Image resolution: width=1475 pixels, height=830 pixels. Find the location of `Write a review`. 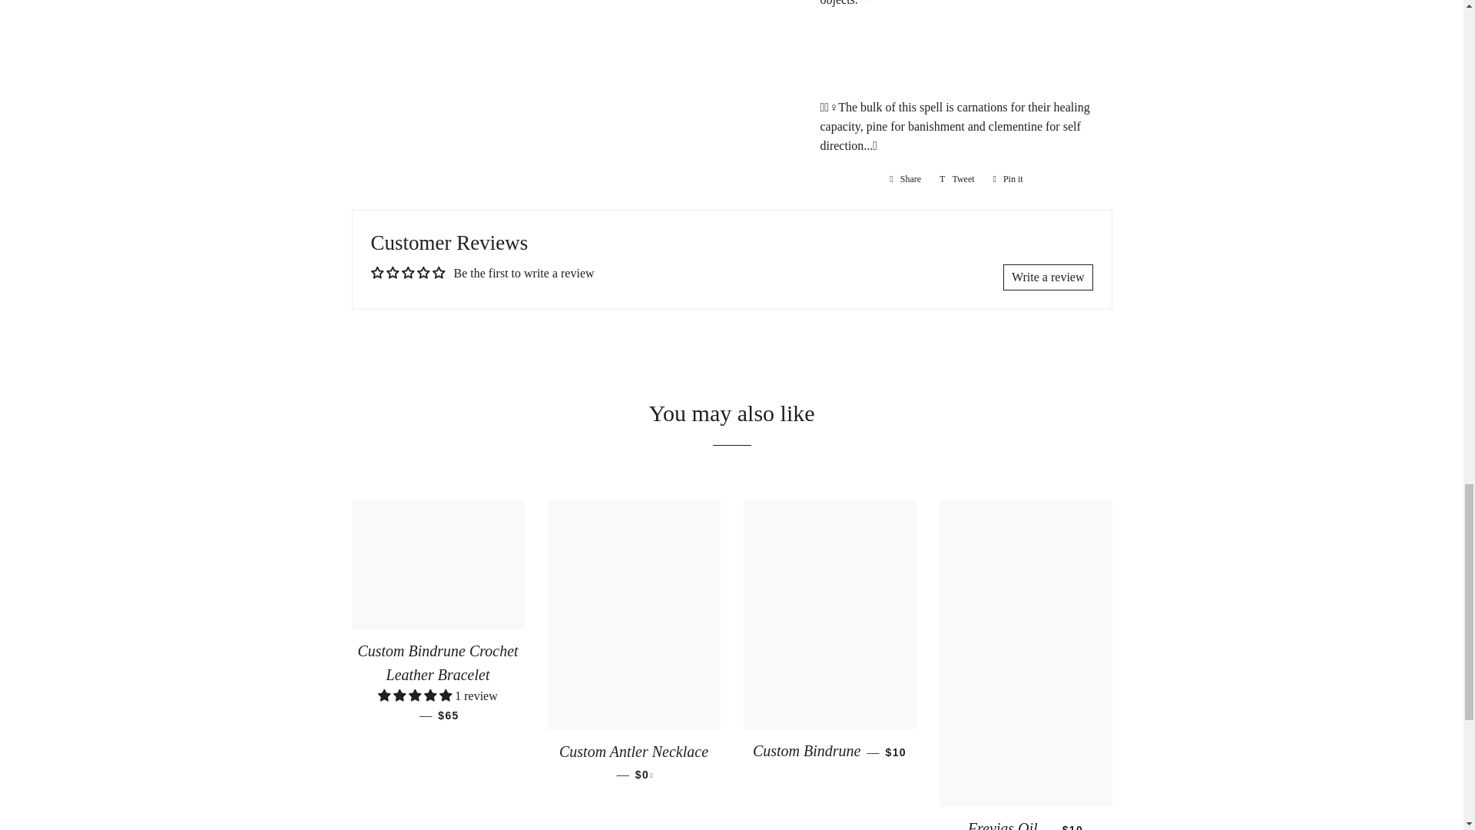

Write a review is located at coordinates (957, 179).